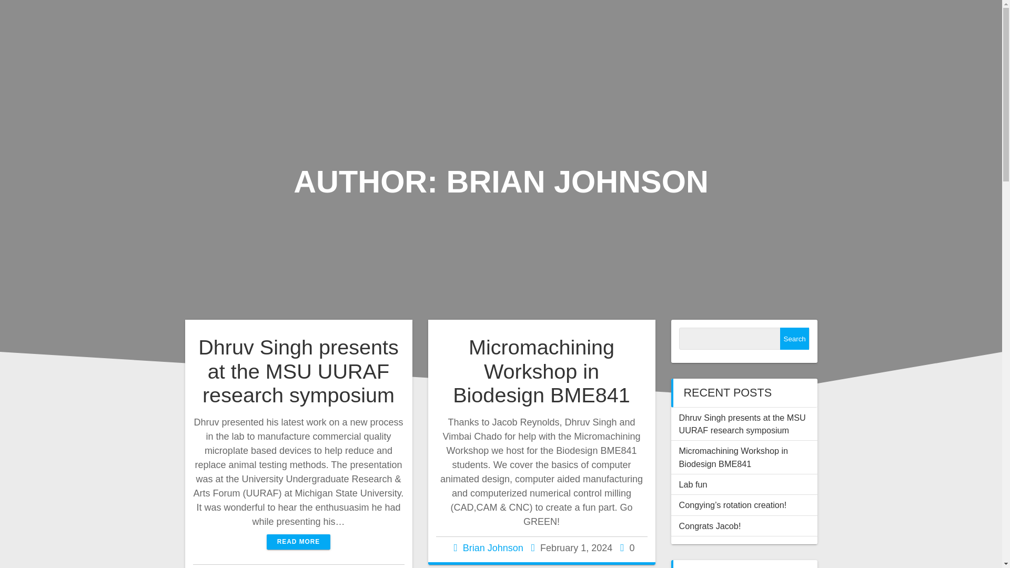 This screenshot has height=568, width=1010. What do you see at coordinates (541, 371) in the screenshot?
I see `Micromachining Workshop in Biodesign BME841` at bounding box center [541, 371].